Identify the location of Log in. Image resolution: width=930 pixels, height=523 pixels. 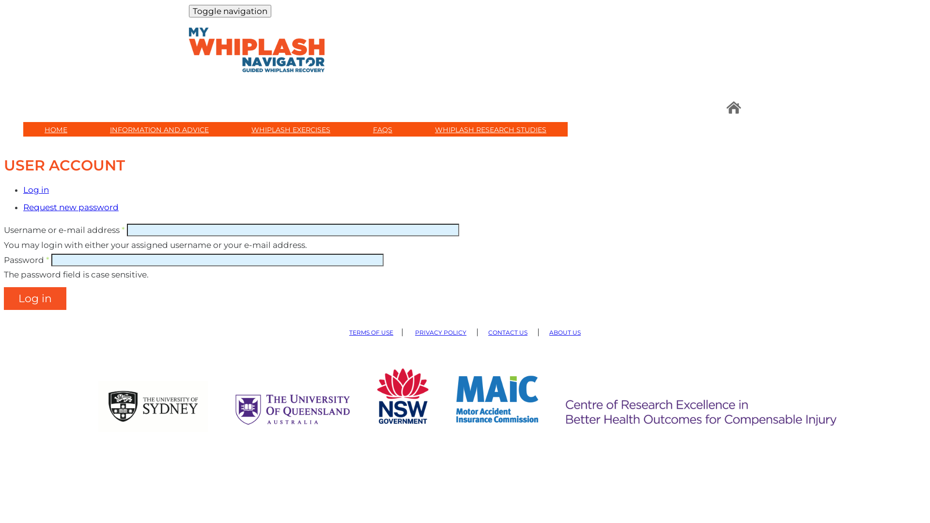
(36, 190).